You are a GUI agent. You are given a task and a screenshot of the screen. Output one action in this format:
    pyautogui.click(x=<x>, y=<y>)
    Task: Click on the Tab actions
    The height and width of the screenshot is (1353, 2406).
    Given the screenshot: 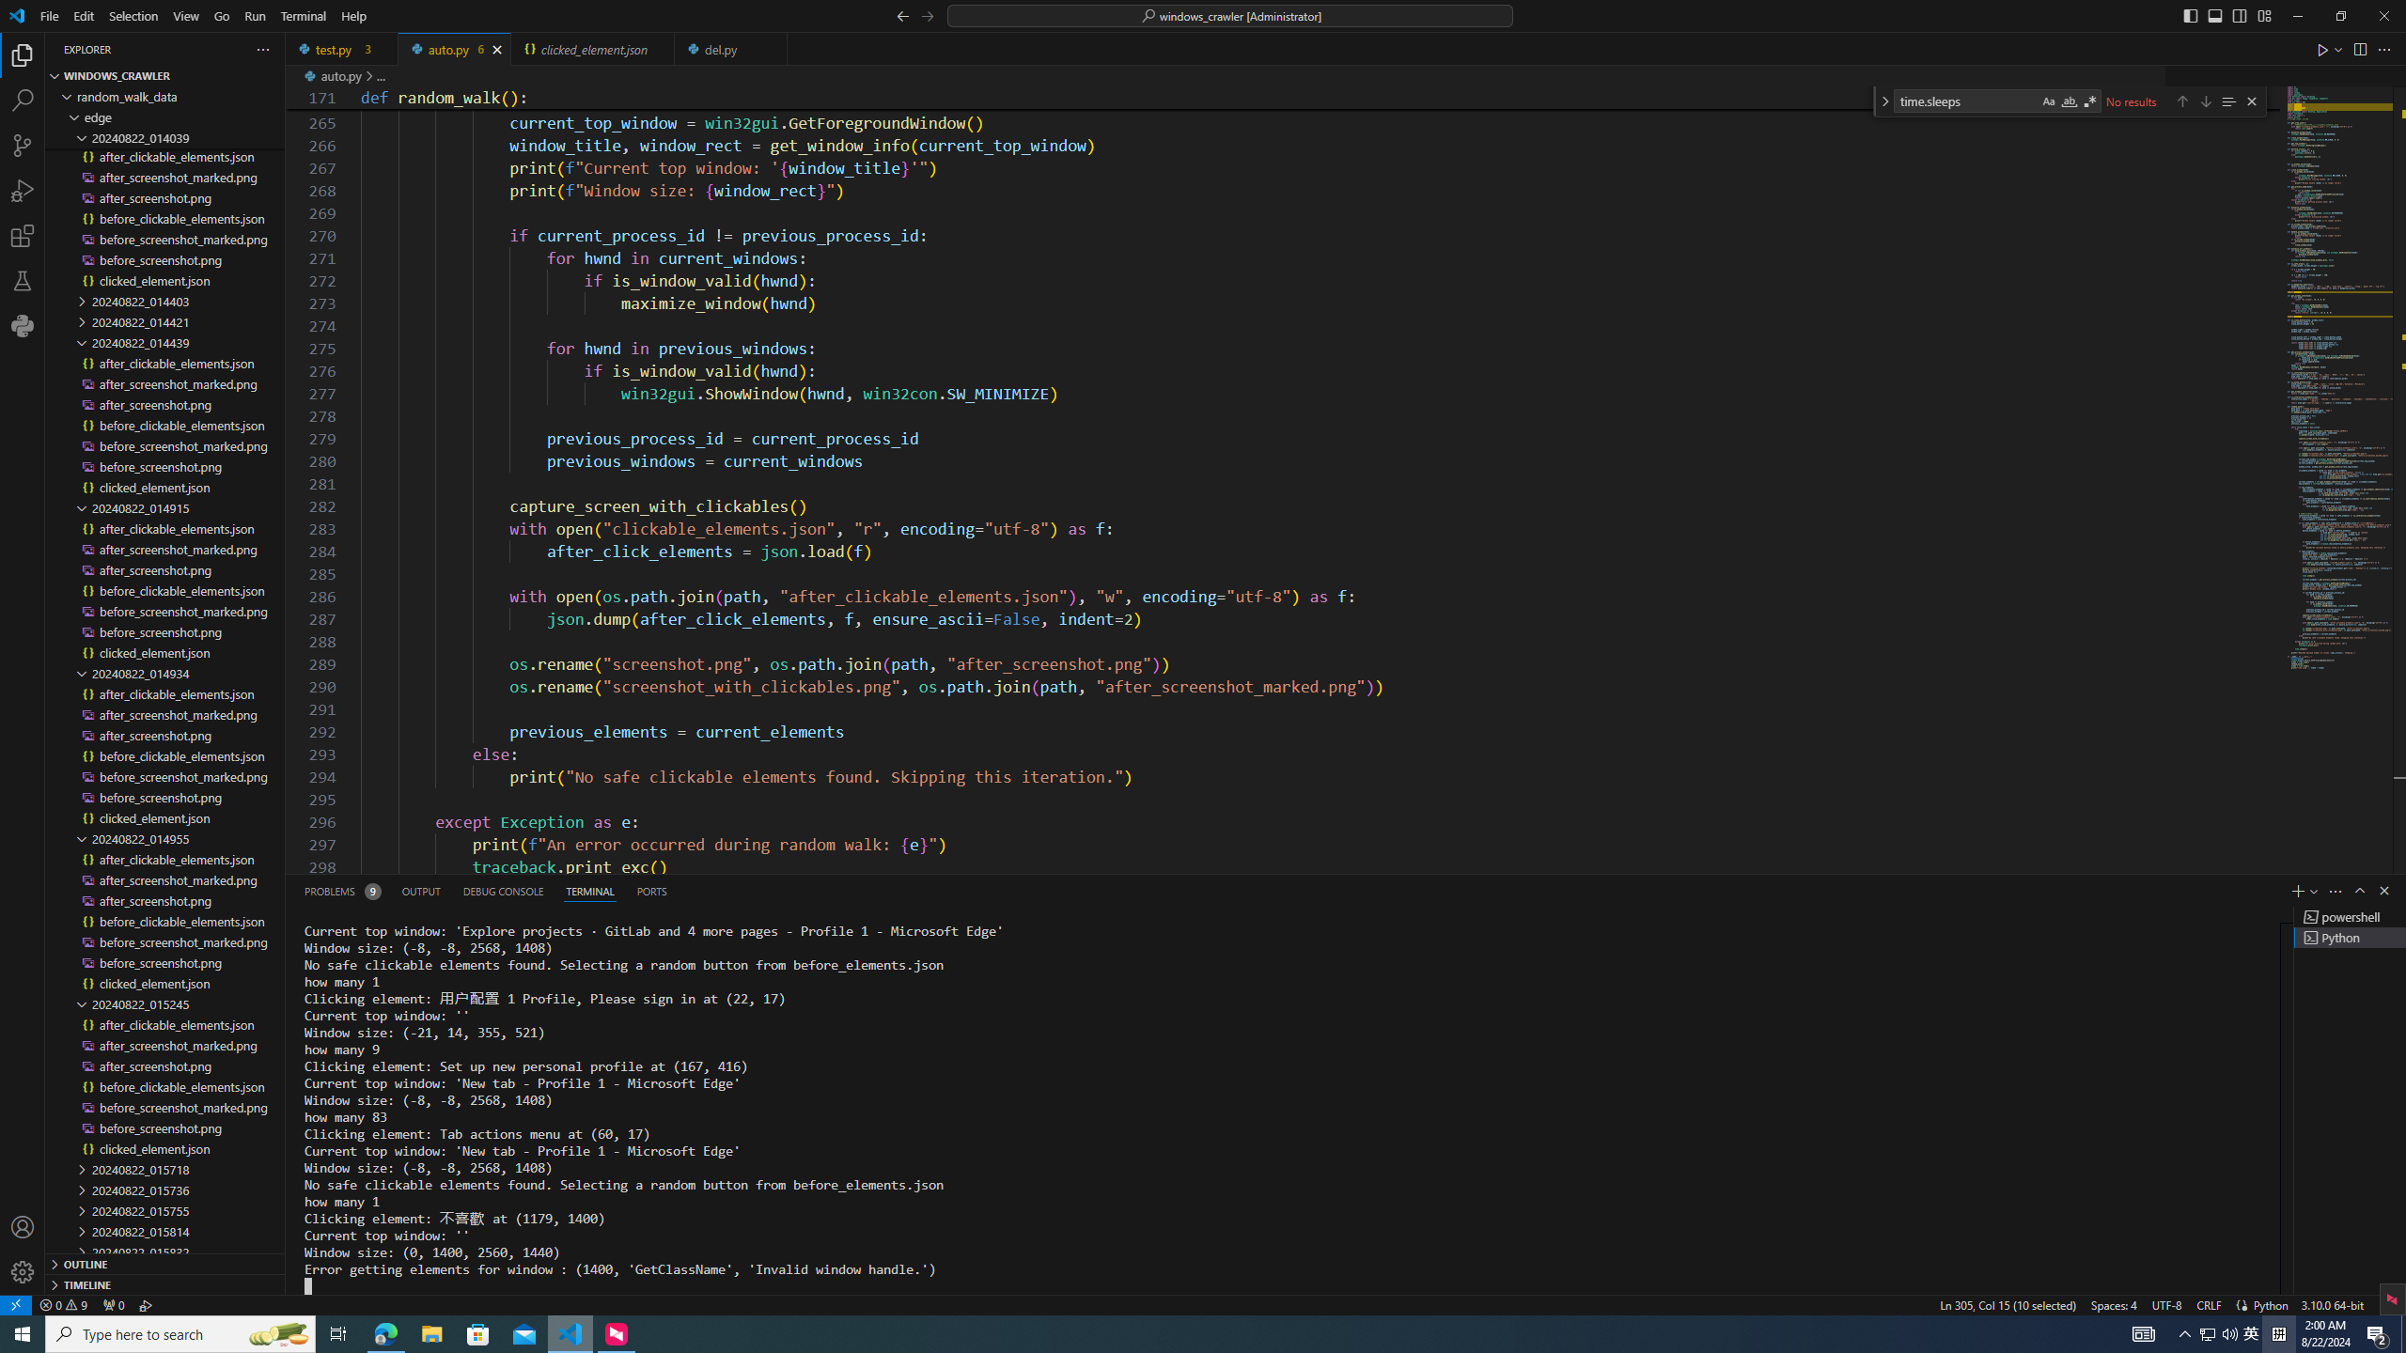 What is the action you would take?
    pyautogui.click(x=773, y=49)
    